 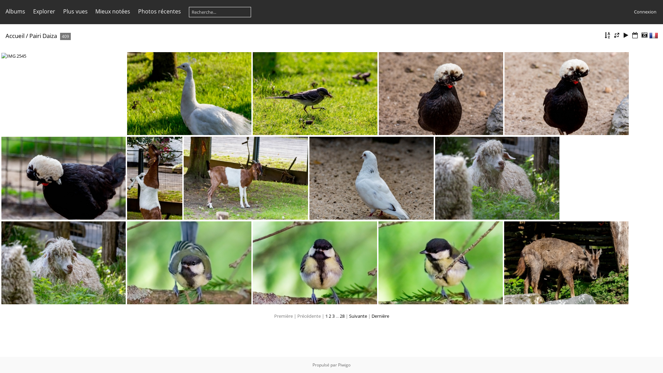 I want to click on Piwigo, so click(x=344, y=365).